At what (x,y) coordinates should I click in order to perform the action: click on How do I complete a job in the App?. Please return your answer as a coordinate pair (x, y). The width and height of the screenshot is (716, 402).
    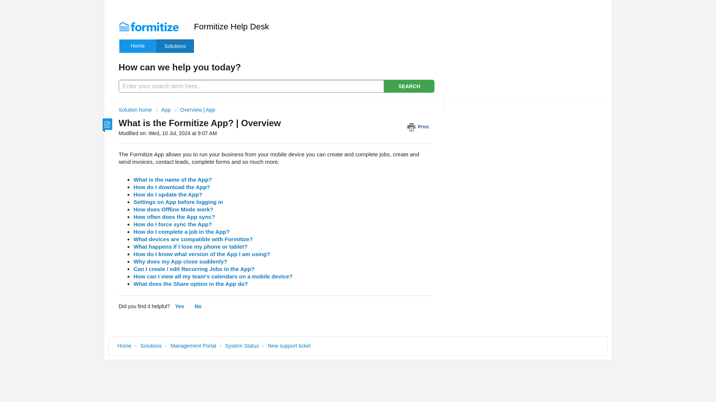
    Looking at the image, I should click on (181, 232).